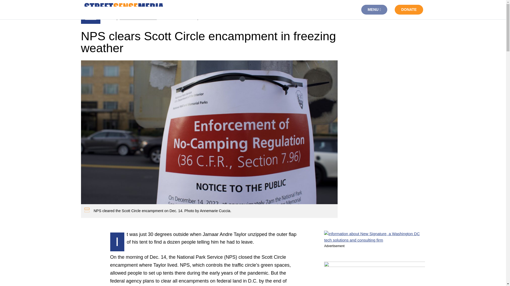  What do you see at coordinates (91, 18) in the screenshot?
I see `News` at bounding box center [91, 18].